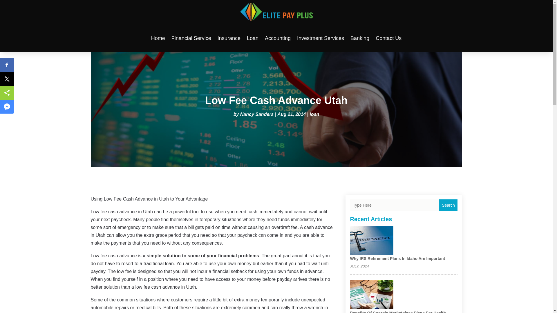 The width and height of the screenshot is (557, 313). Describe the element at coordinates (398, 312) in the screenshot. I see `Benefits Of Georgia Marketplace Plans For Health Insurance` at that location.